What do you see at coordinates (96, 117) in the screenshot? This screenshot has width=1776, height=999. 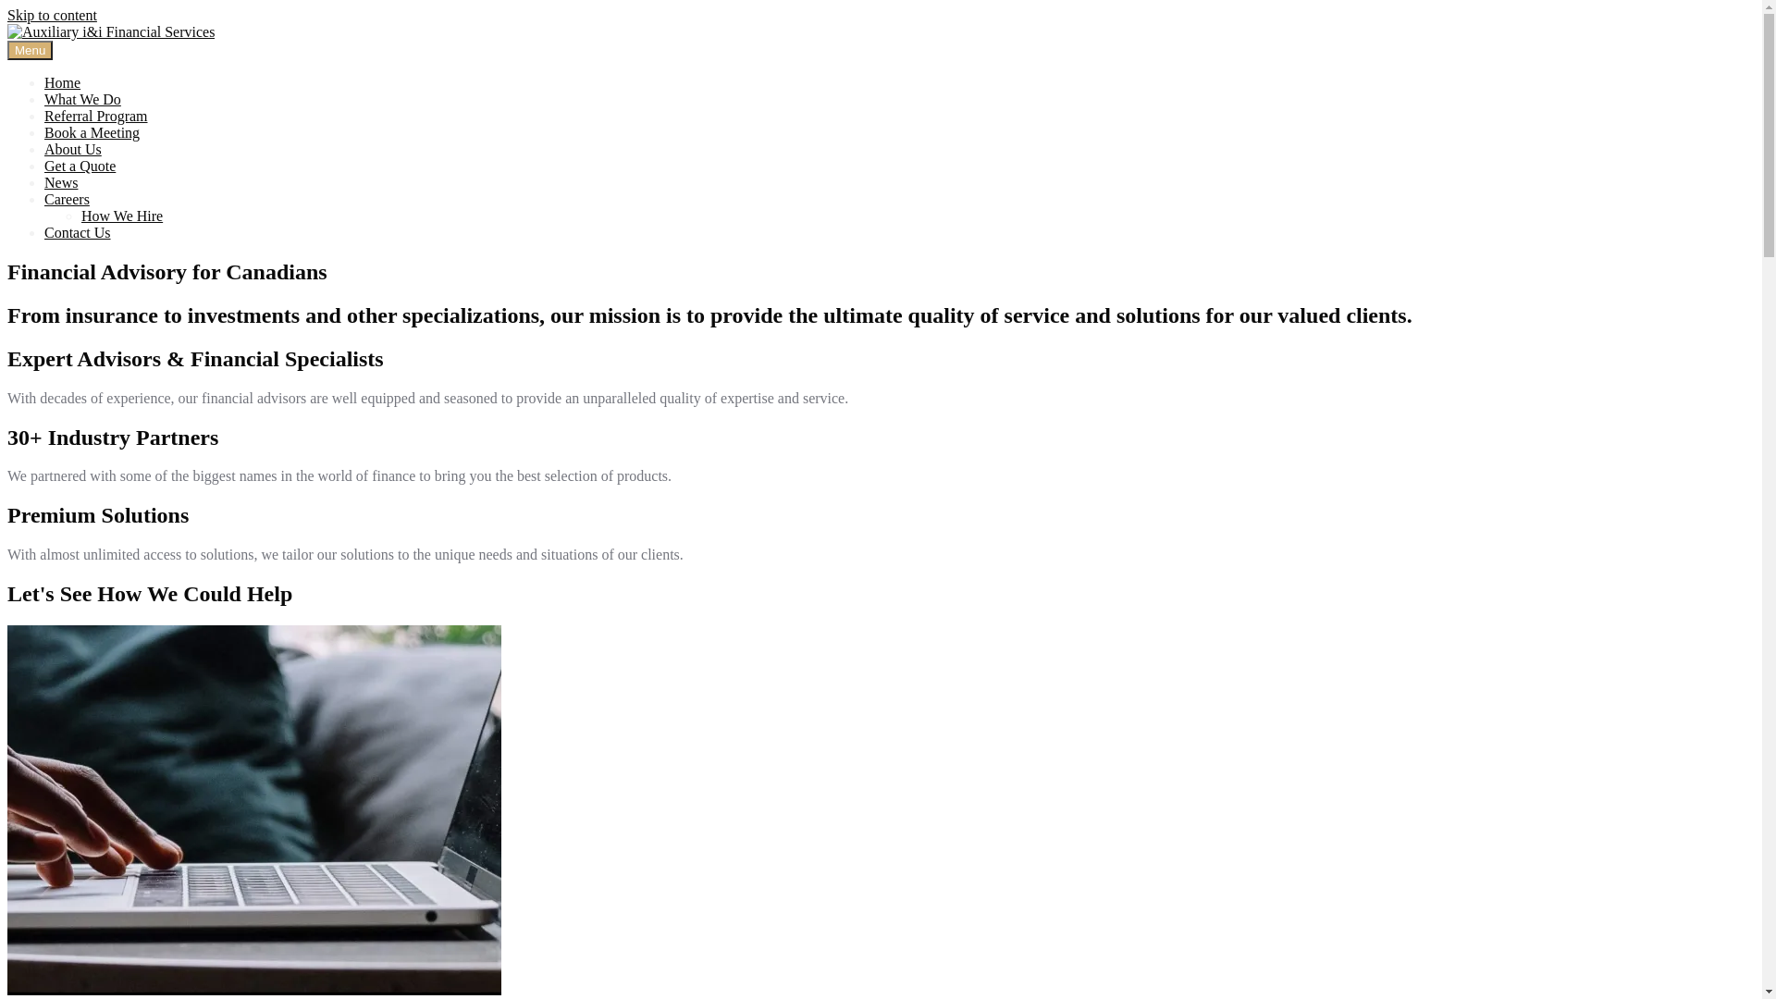 I see `Referral Program` at bounding box center [96, 117].